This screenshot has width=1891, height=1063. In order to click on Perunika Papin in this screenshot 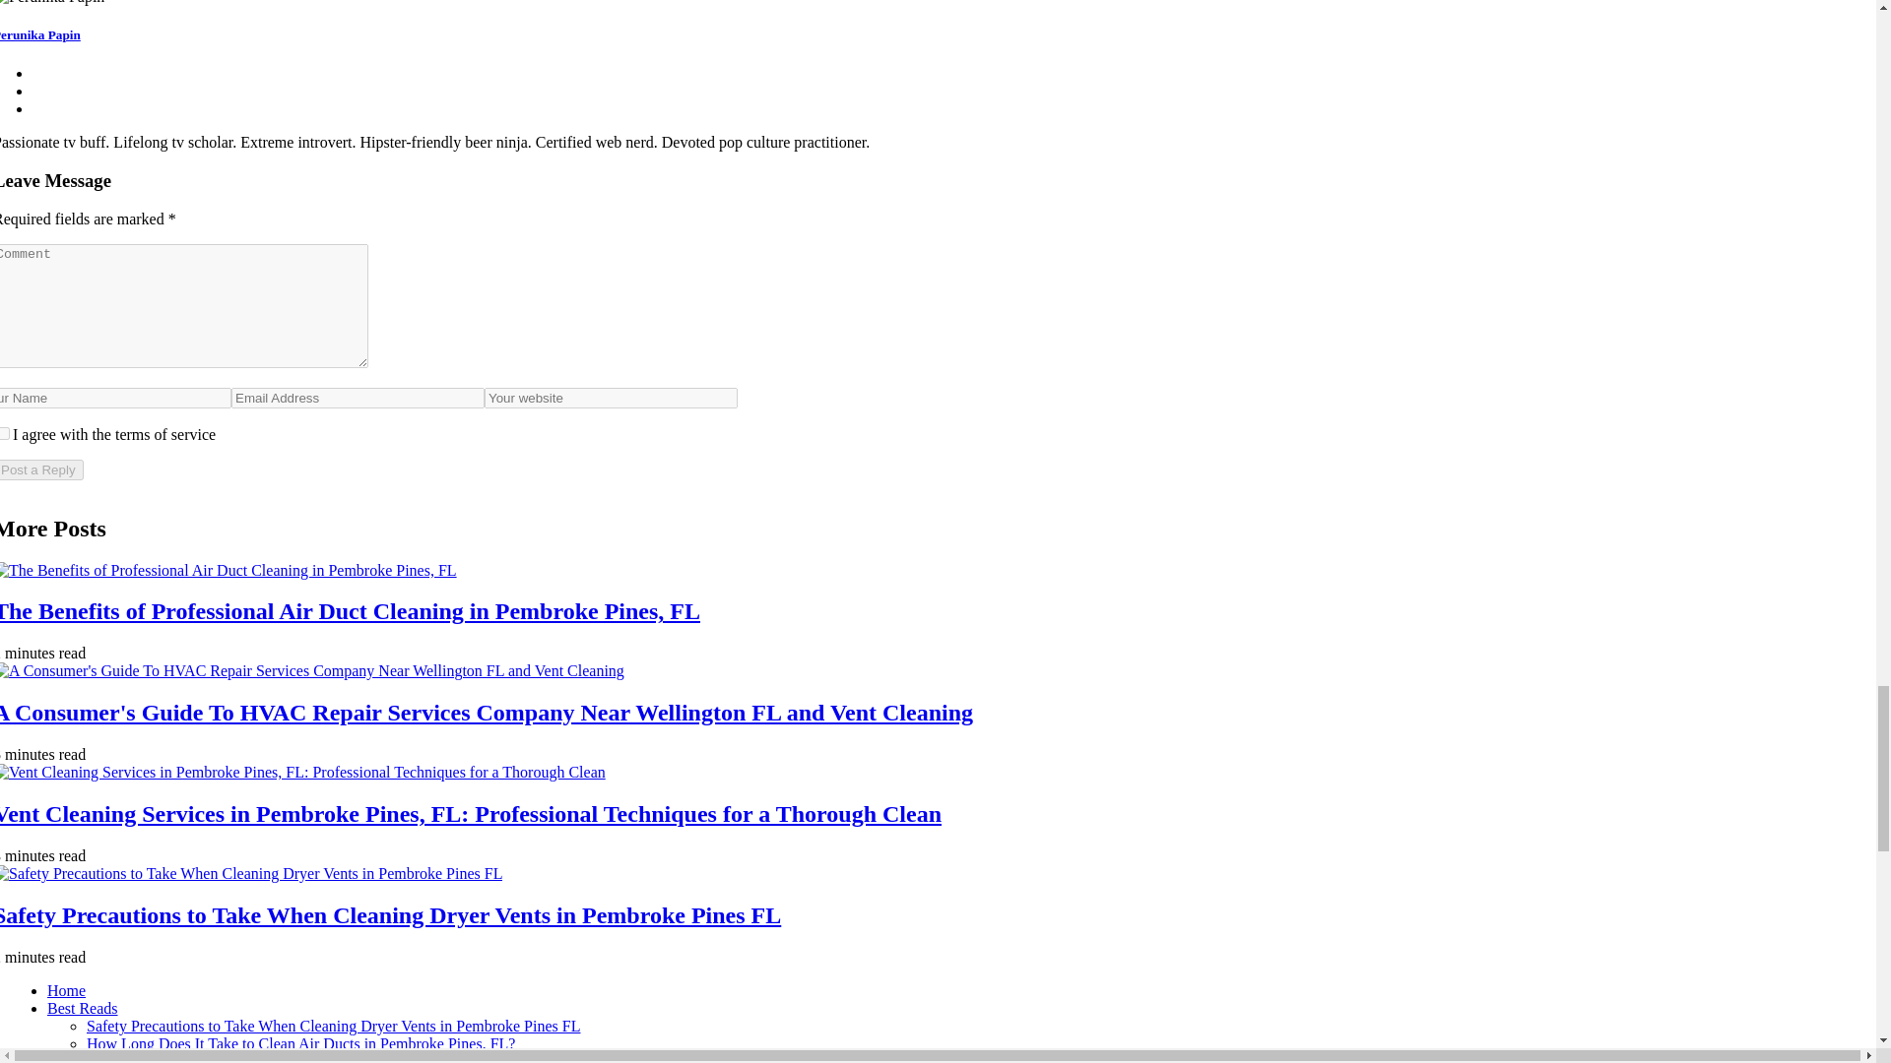, I will do `click(40, 35)`.